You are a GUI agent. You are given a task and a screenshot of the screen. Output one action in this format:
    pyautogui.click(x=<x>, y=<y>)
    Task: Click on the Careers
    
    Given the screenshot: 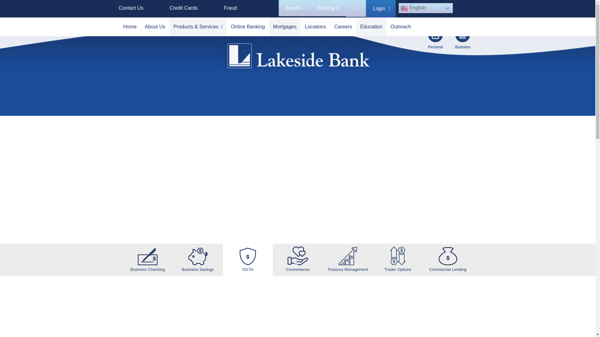 What is the action you would take?
    pyautogui.click(x=343, y=27)
    